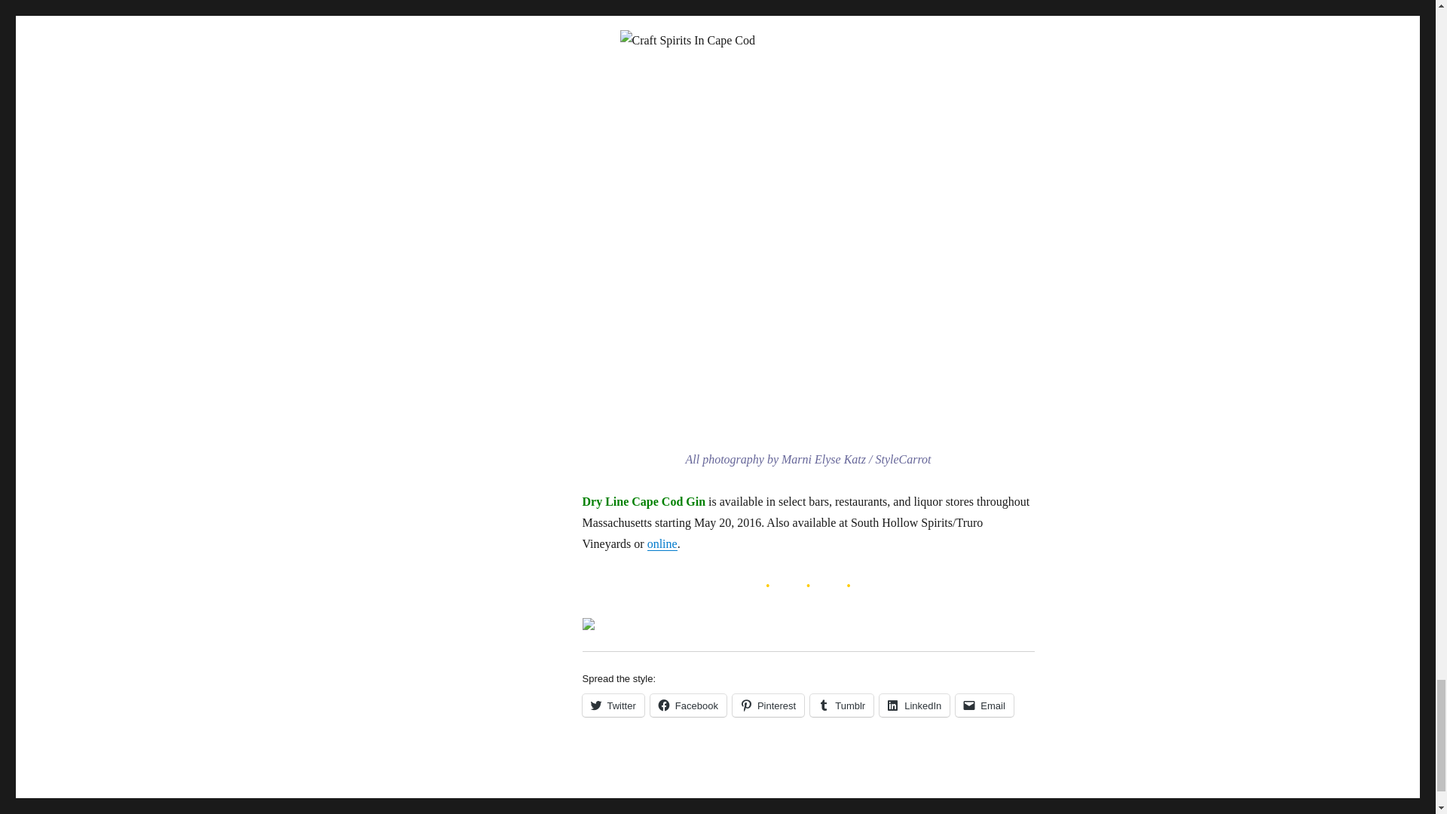 The height and width of the screenshot is (814, 1447). I want to click on Click to share on Pinterest, so click(768, 705).